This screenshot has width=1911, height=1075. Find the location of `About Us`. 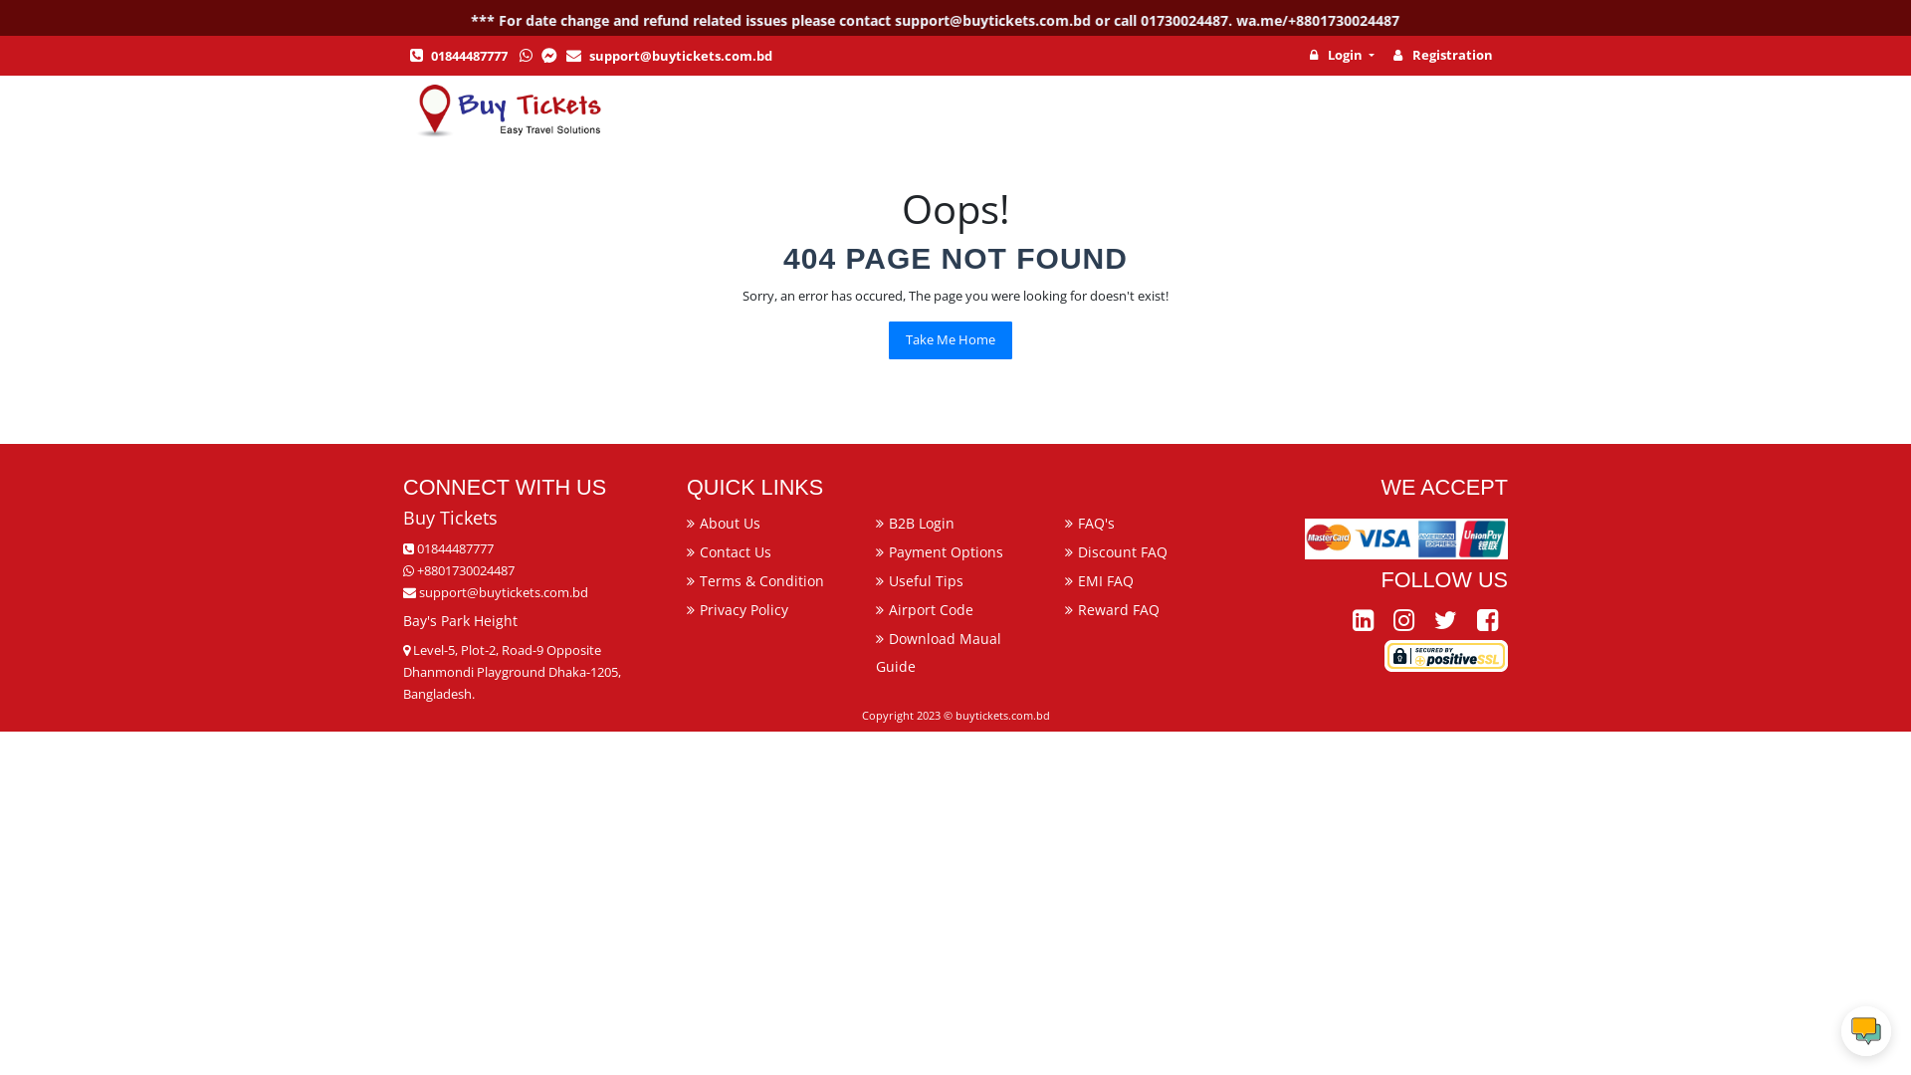

About Us is located at coordinates (731, 524).